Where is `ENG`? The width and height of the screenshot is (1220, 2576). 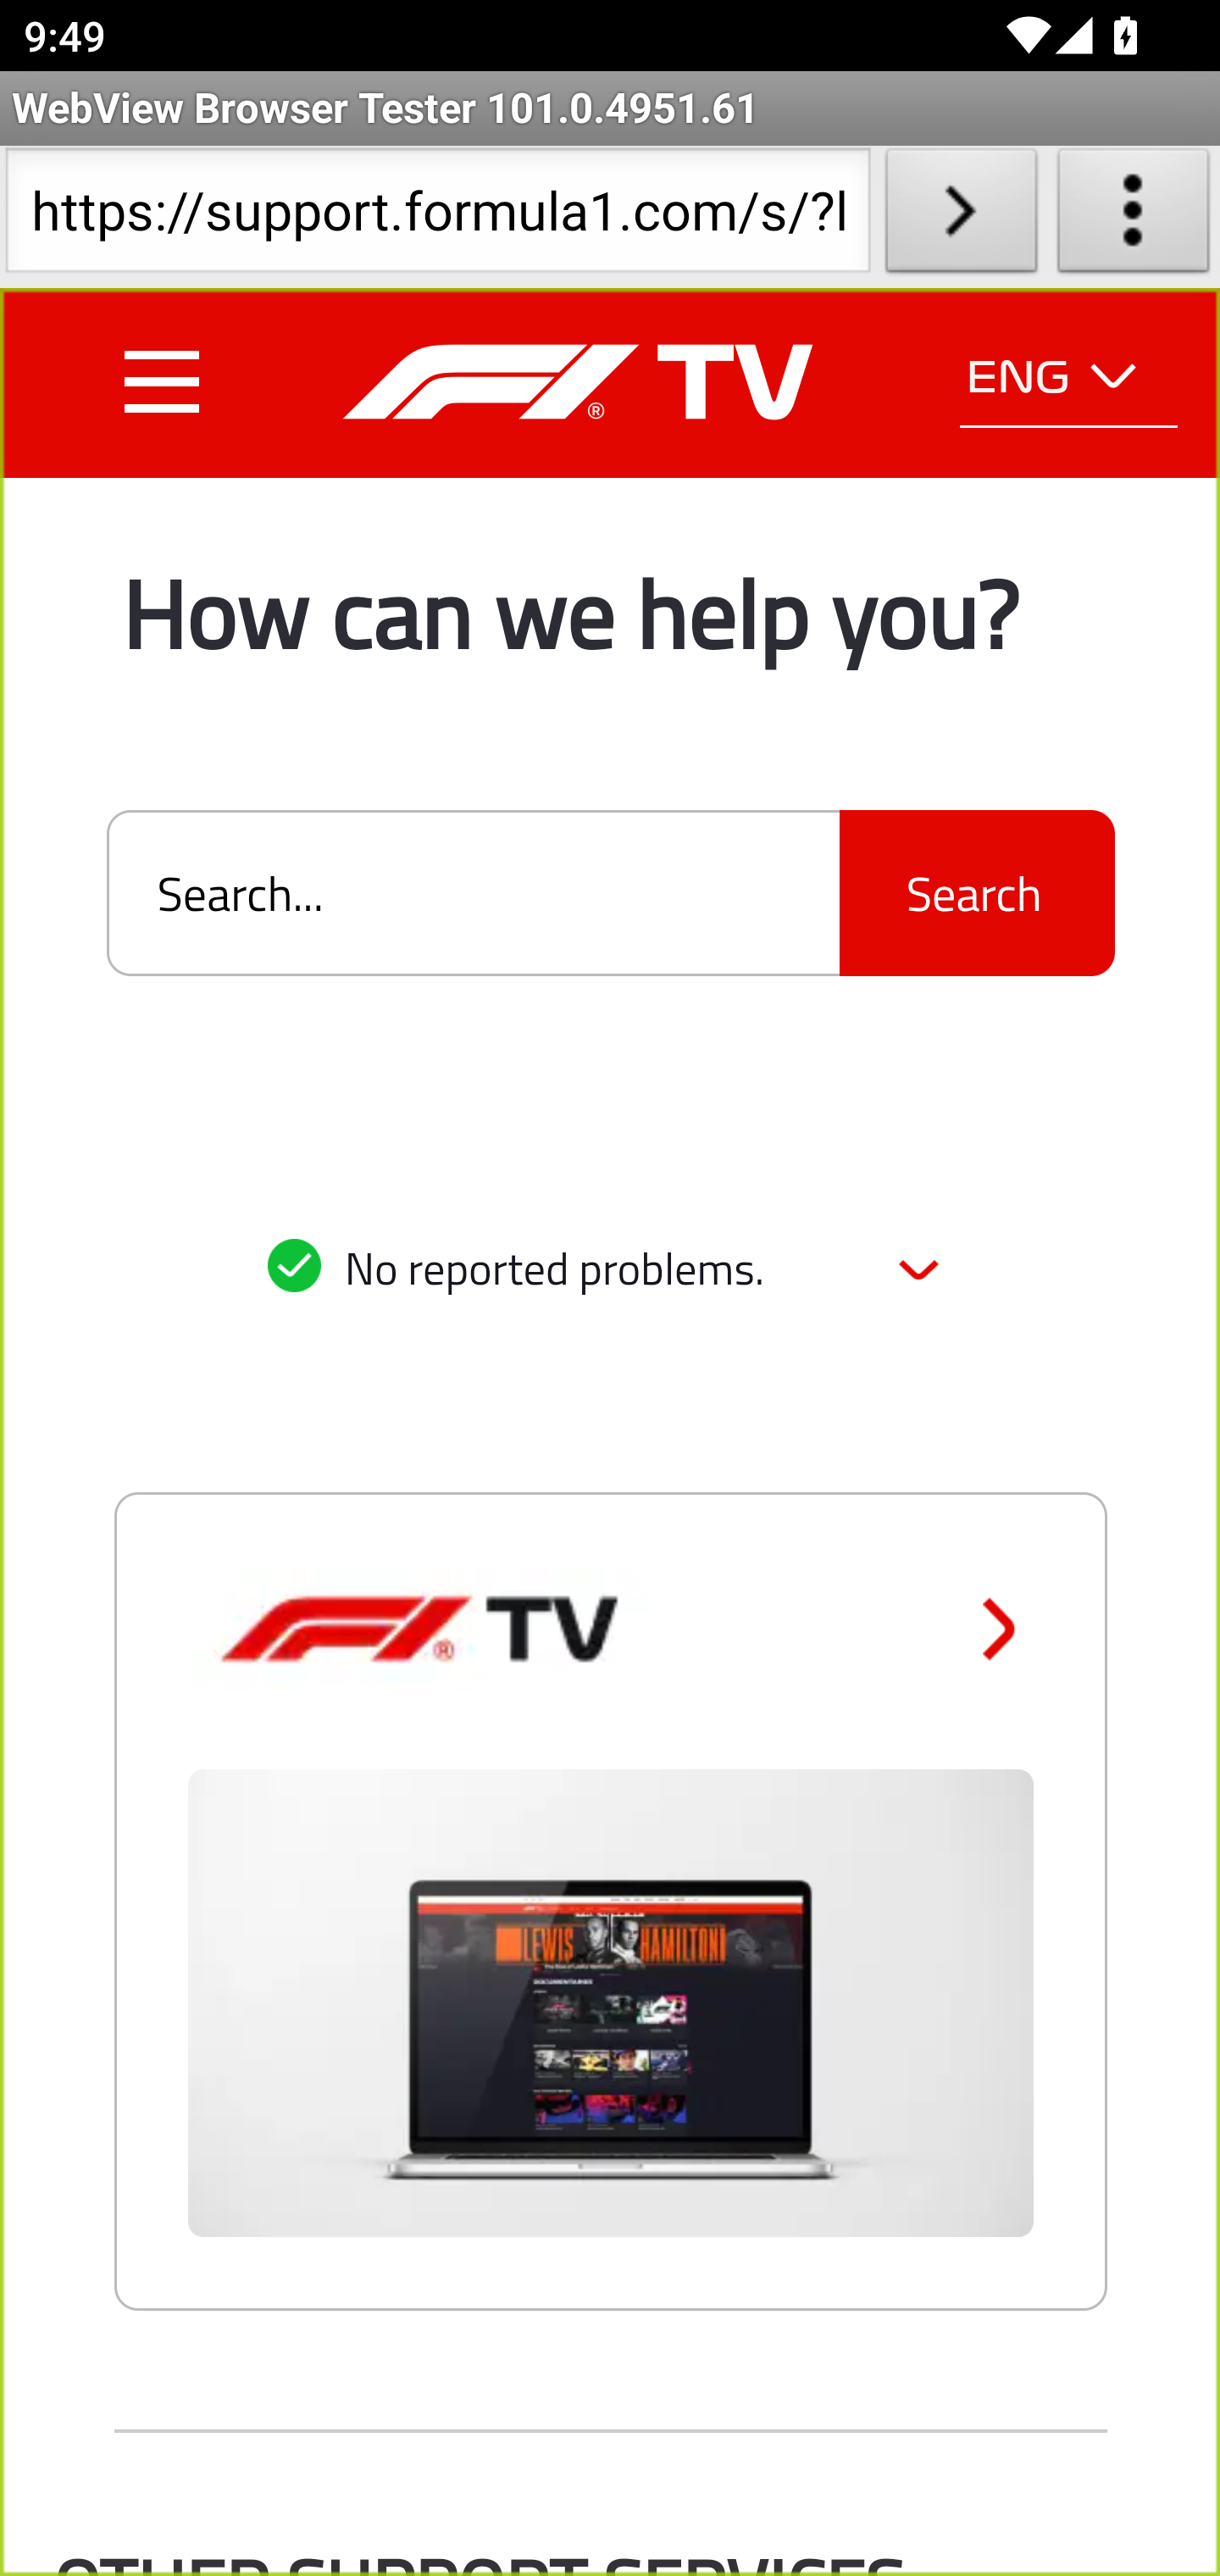
ENG is located at coordinates (1068, 377).